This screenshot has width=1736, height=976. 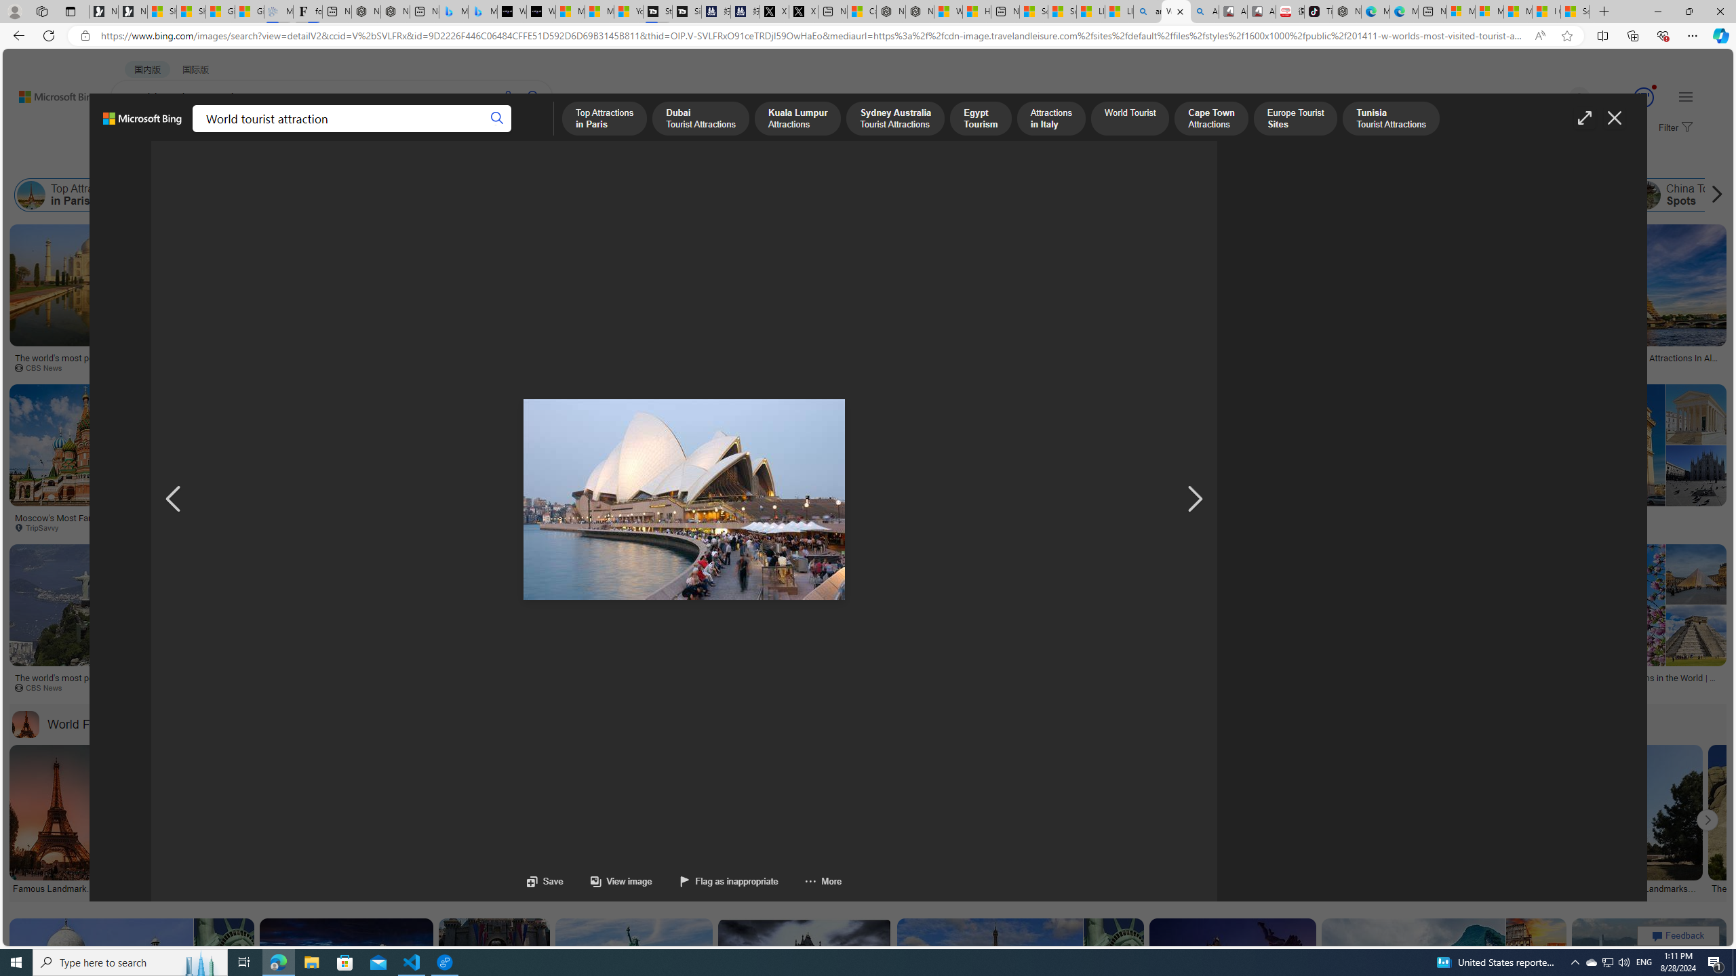 What do you see at coordinates (1627, 98) in the screenshot?
I see `Microsoft Rewards 138` at bounding box center [1627, 98].